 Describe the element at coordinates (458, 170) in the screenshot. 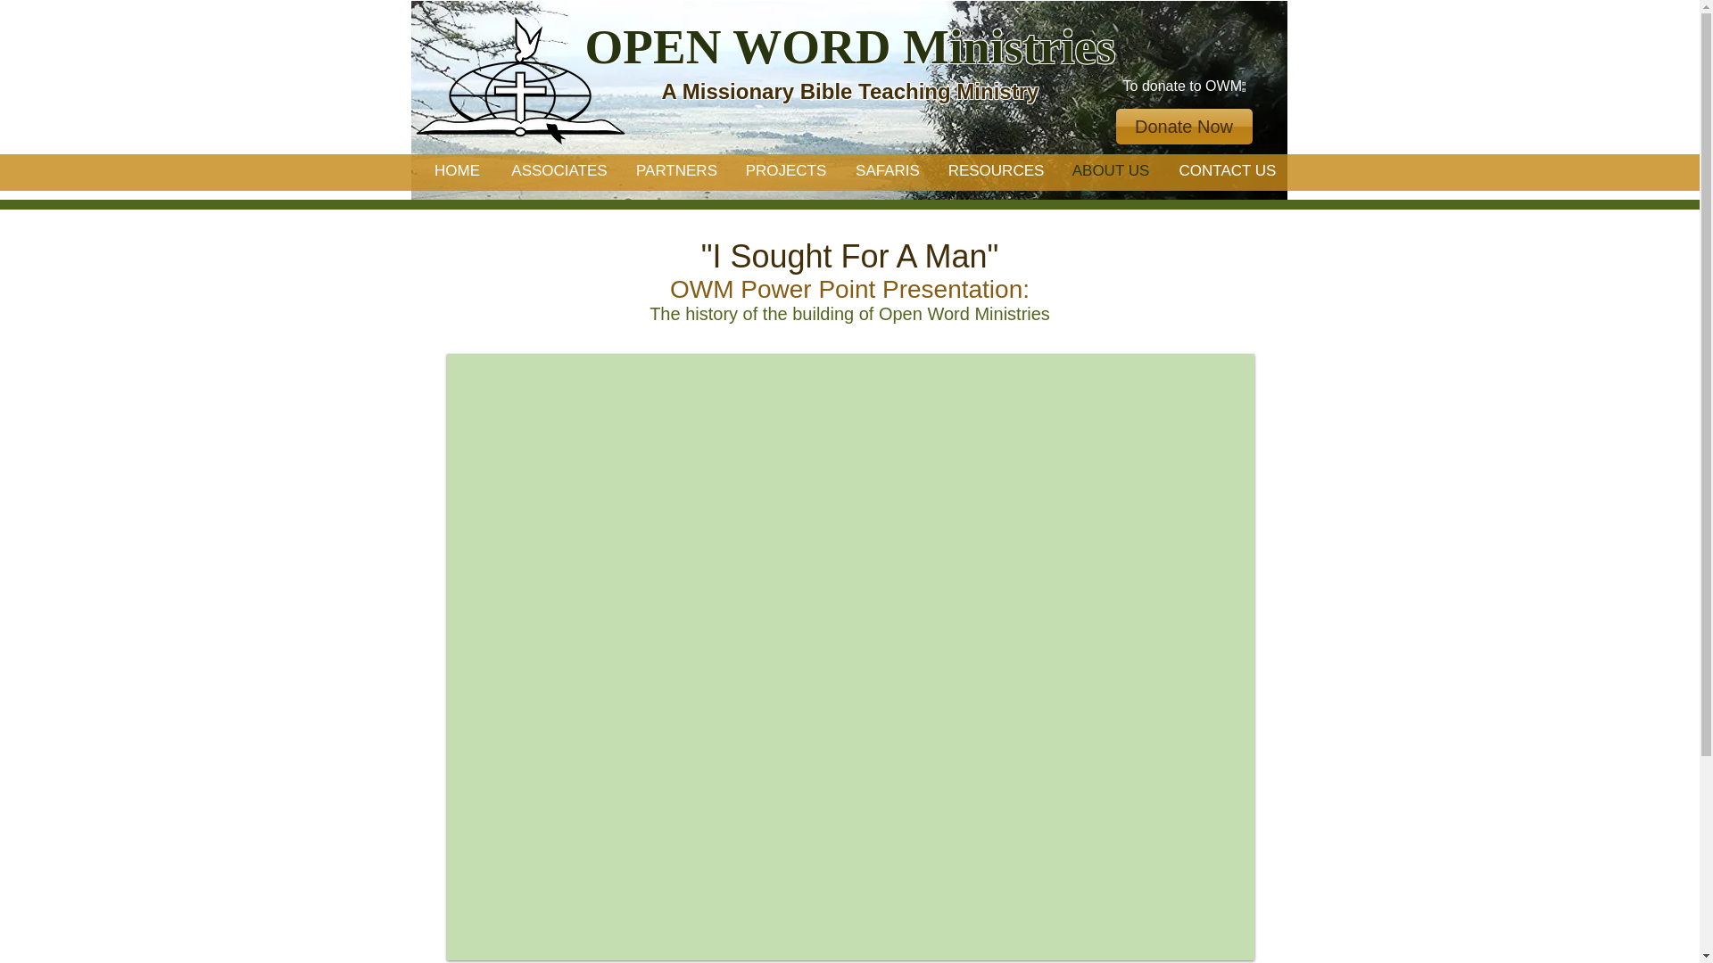

I see `HOME` at that location.